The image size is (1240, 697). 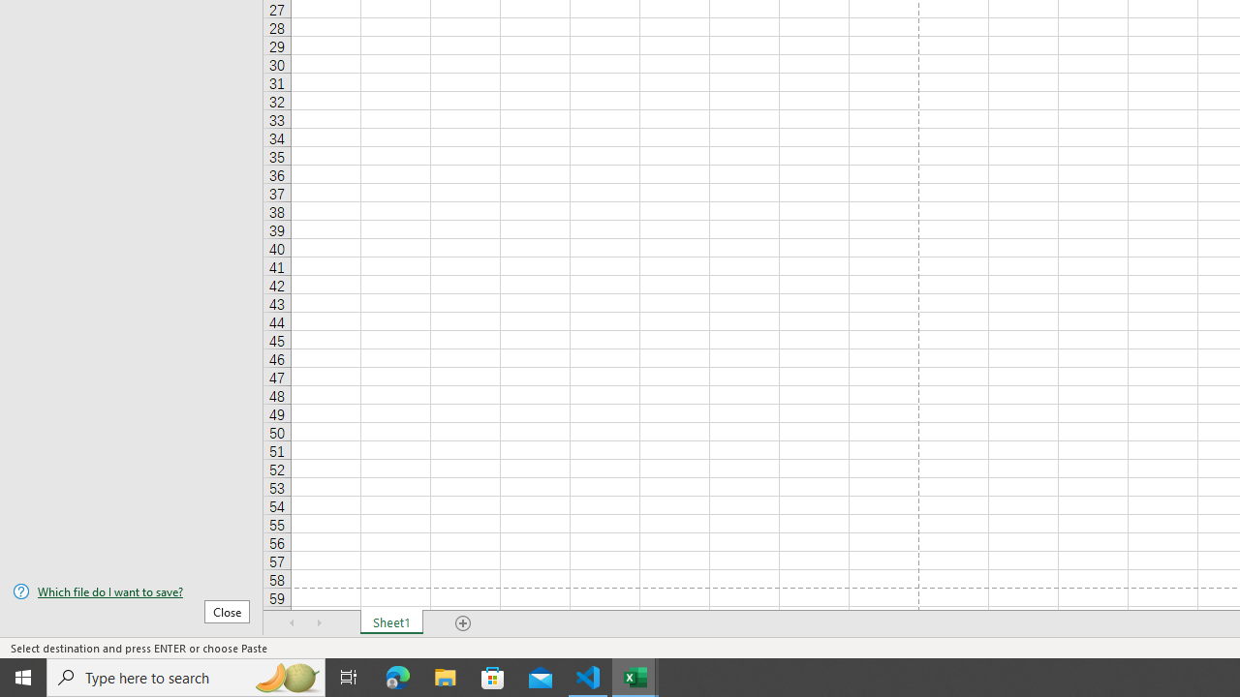 What do you see at coordinates (293, 623) in the screenshot?
I see `Scroll Left` at bounding box center [293, 623].